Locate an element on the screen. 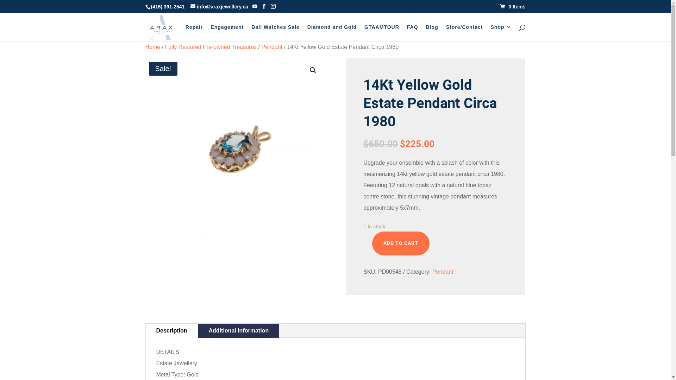 Image resolution: width=676 pixels, height=380 pixels. (416) 391-2541 is located at coordinates (168, 6).